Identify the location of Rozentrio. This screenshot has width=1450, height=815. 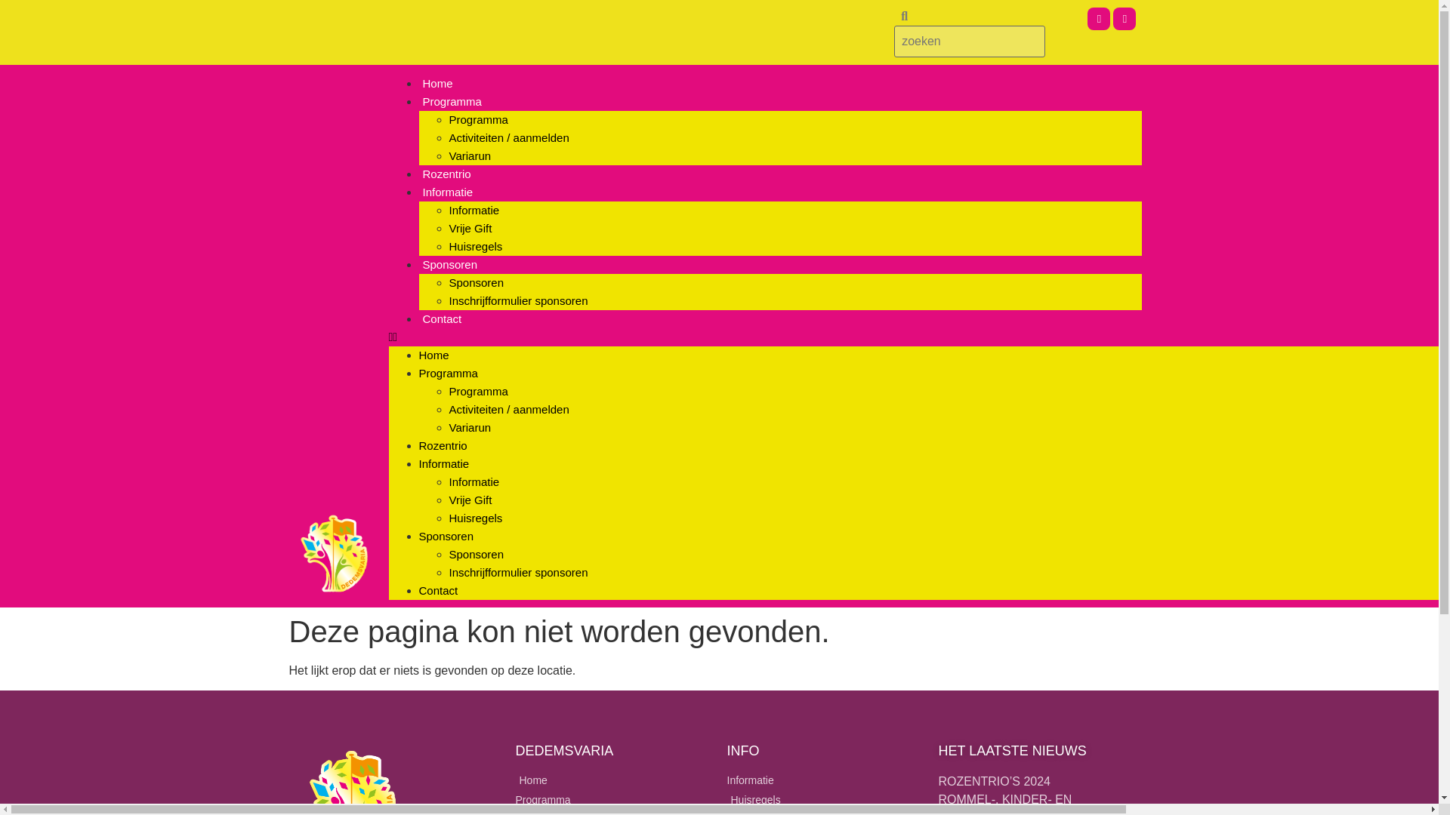
(446, 174).